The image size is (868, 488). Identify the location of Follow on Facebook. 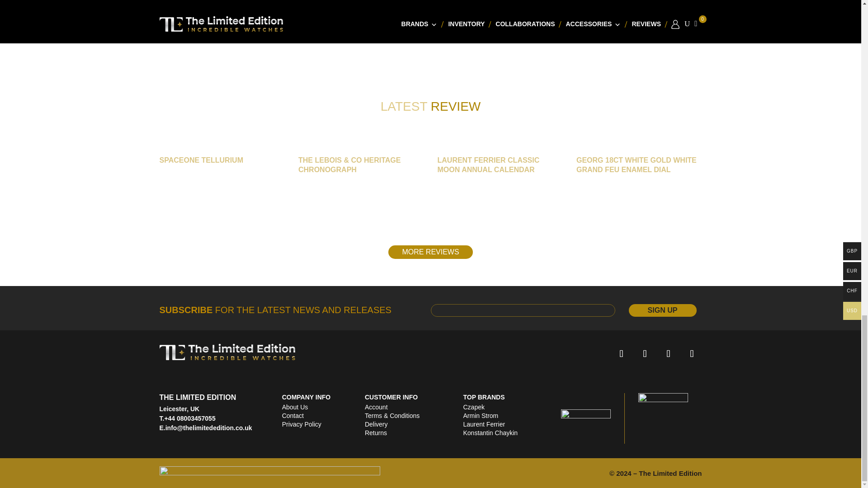
(621, 353).